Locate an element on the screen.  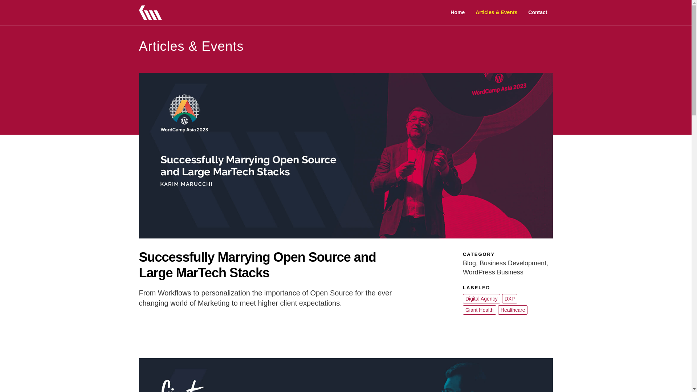
Healthcare is located at coordinates (513, 310).